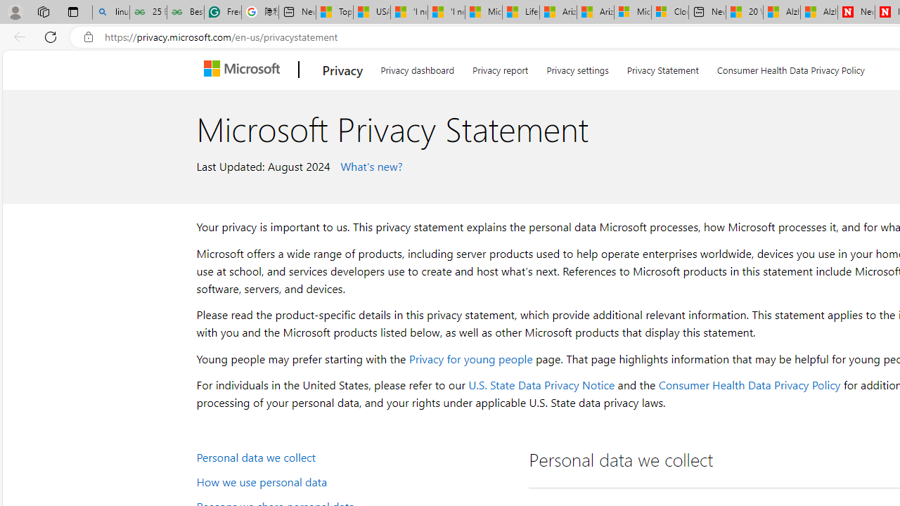 This screenshot has height=506, width=900. I want to click on USA TODAY - MSN, so click(372, 13).